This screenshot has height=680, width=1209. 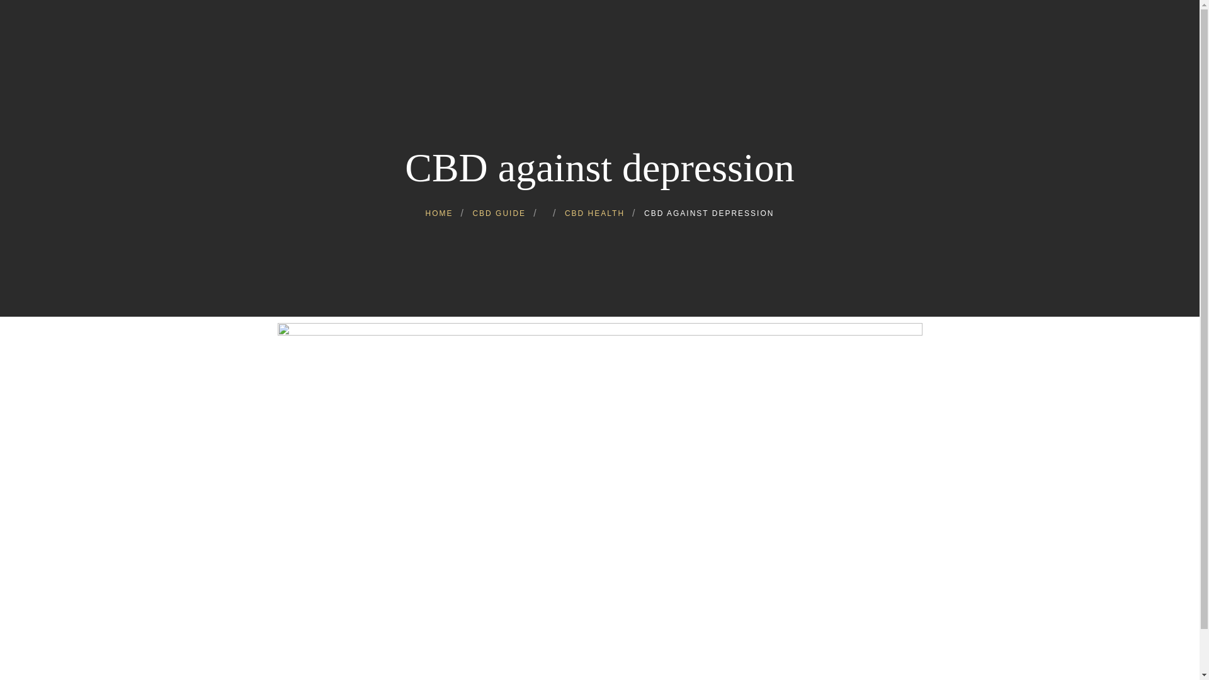 What do you see at coordinates (440, 213) in the screenshot?
I see `Go to Home.` at bounding box center [440, 213].